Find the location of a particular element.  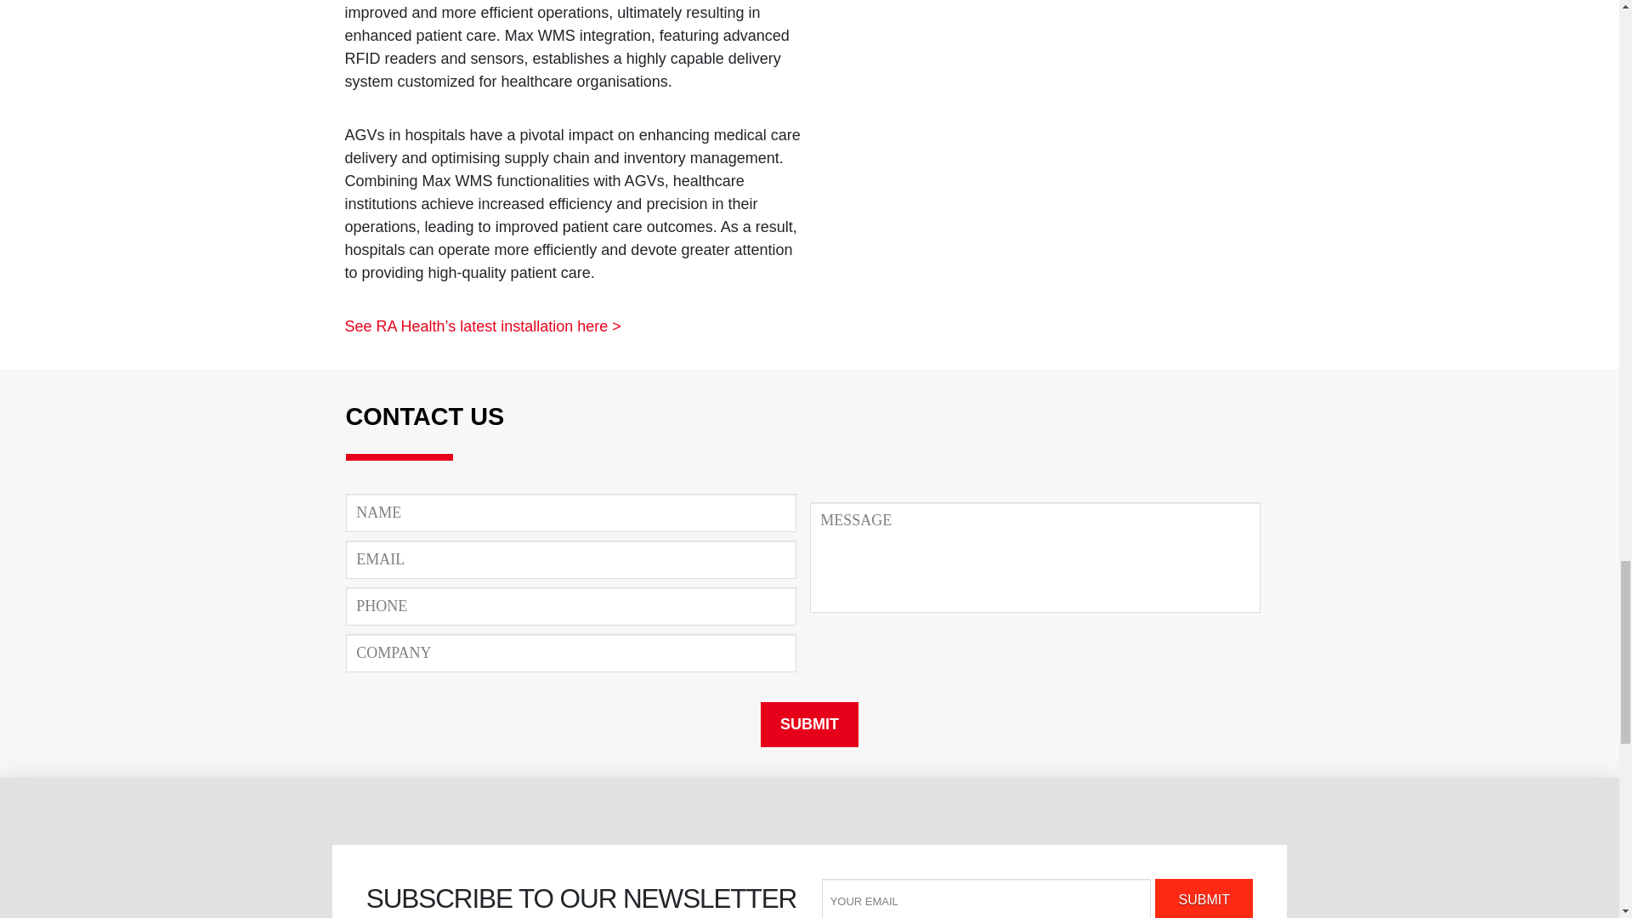

SUBMIT is located at coordinates (1204, 898).